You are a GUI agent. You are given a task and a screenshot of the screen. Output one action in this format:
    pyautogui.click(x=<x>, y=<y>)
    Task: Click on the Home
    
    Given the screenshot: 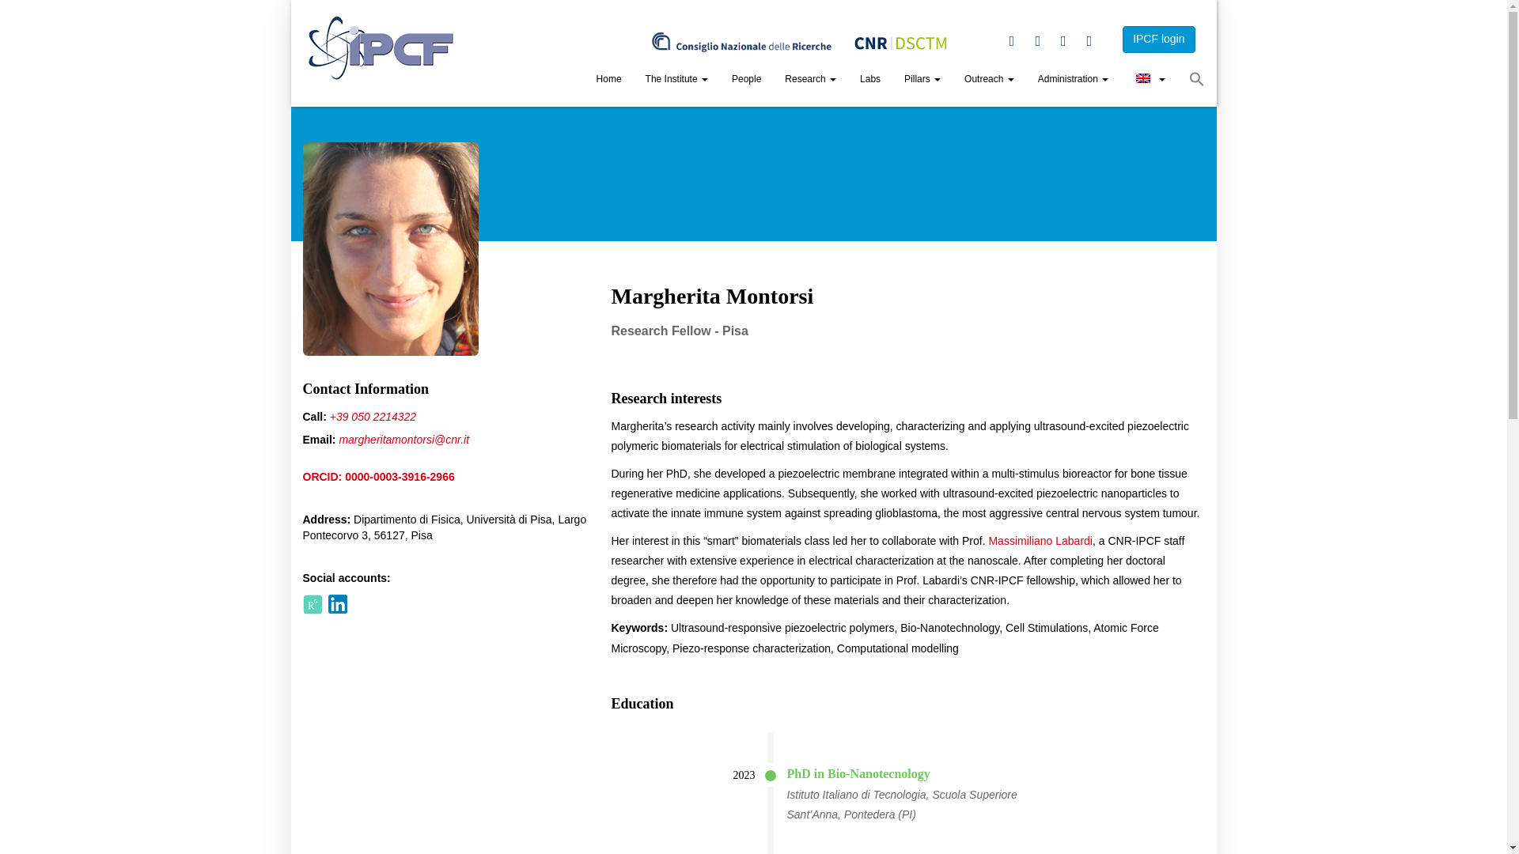 What is the action you would take?
    pyautogui.click(x=609, y=80)
    